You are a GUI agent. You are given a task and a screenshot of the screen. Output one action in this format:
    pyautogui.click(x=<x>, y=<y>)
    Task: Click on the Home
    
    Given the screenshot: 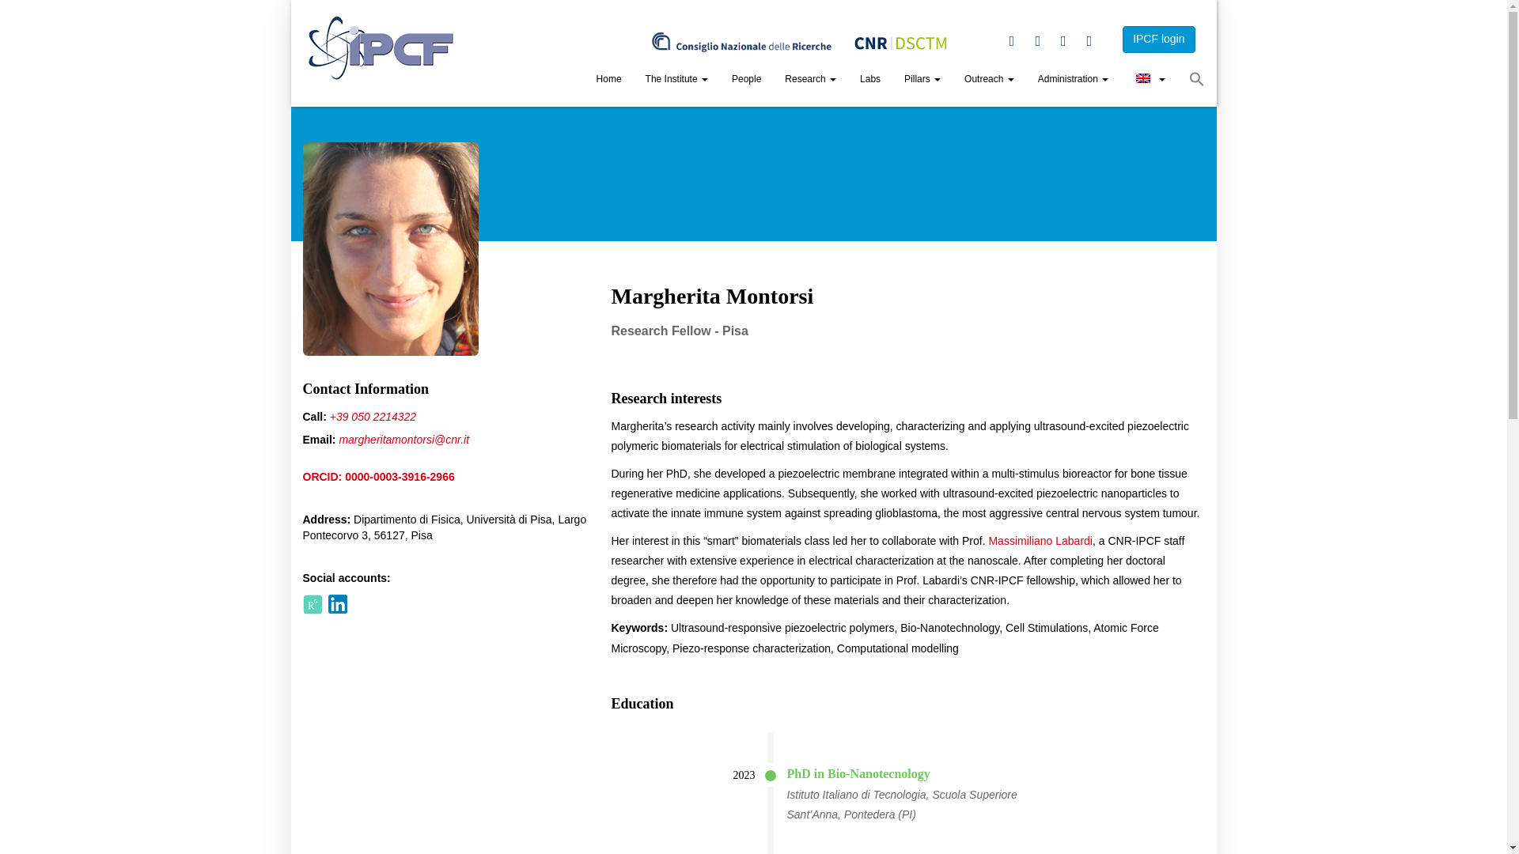 What is the action you would take?
    pyautogui.click(x=609, y=80)
    